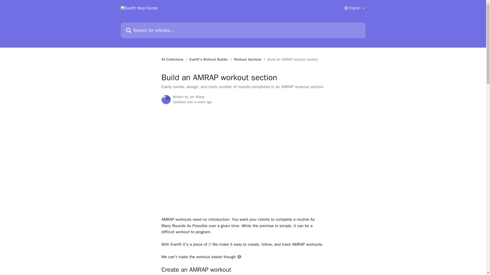  Describe the element at coordinates (210, 60) in the screenshot. I see `Everfit's Workout Builder` at that location.